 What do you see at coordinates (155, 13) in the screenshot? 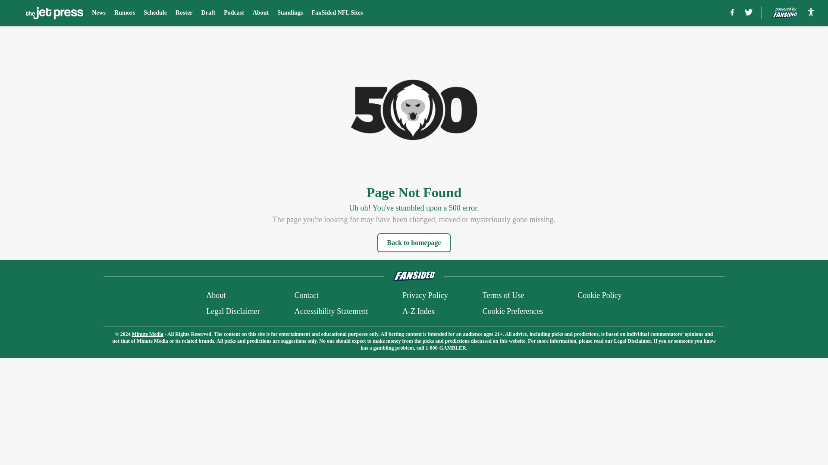
I see `Schedule` at bounding box center [155, 13].